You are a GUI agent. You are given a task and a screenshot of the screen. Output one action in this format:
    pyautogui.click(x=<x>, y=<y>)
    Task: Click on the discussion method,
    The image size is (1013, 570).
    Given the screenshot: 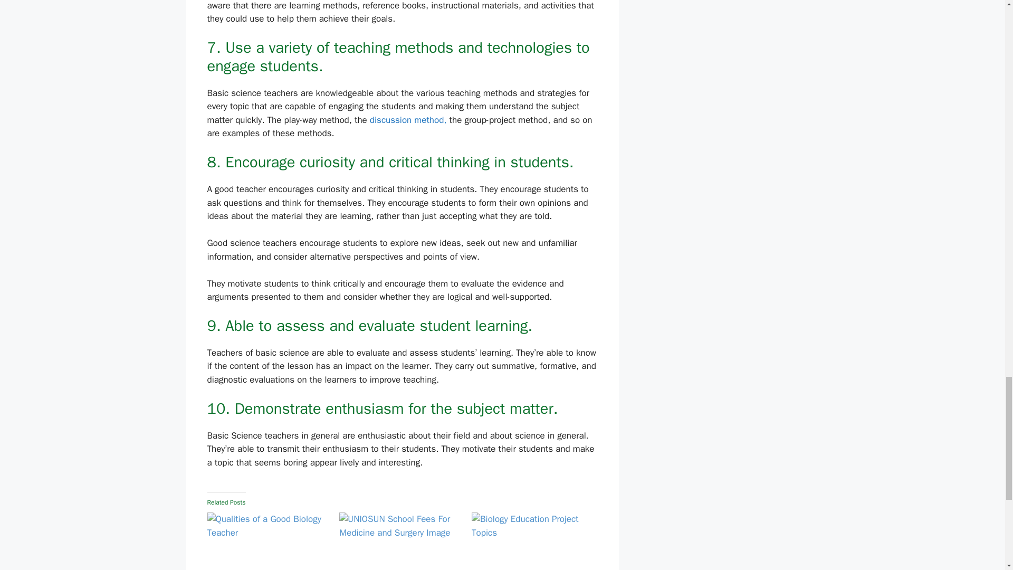 What is the action you would take?
    pyautogui.click(x=409, y=120)
    